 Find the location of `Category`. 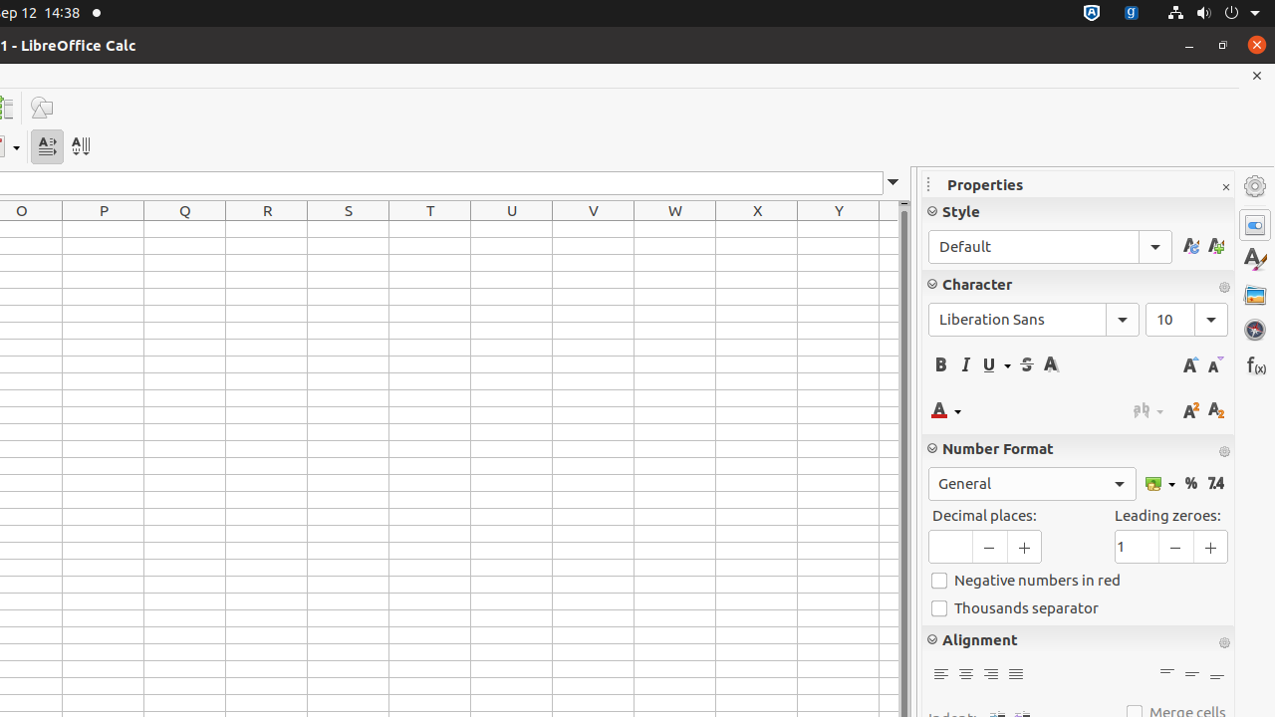

Category is located at coordinates (1032, 484).